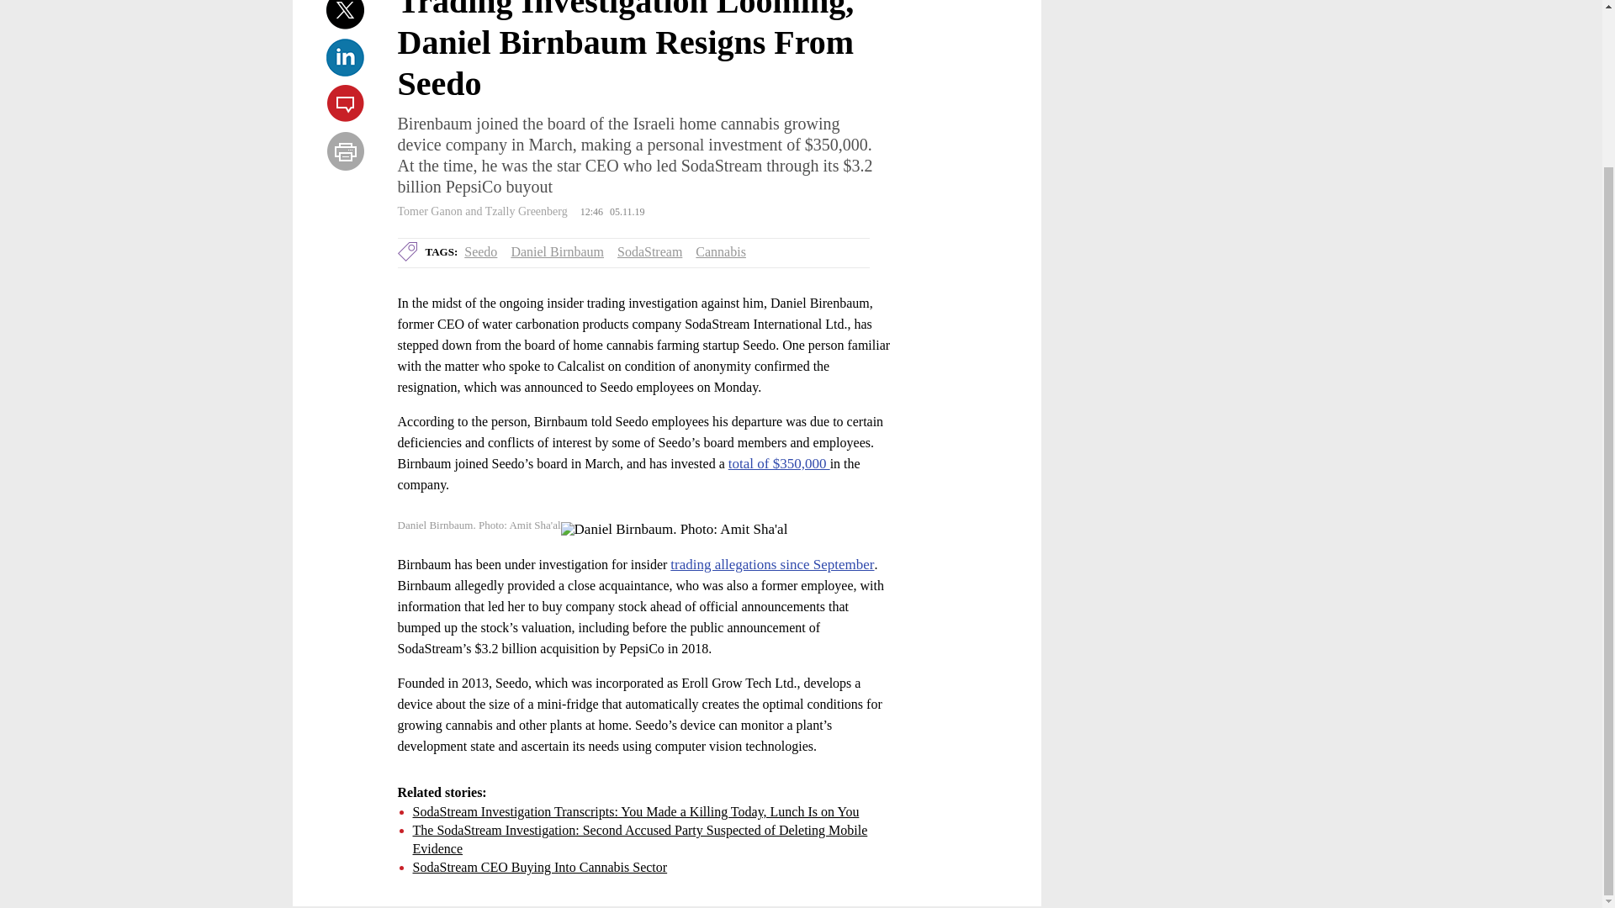  What do you see at coordinates (721, 251) in the screenshot?
I see `Cannabis` at bounding box center [721, 251].